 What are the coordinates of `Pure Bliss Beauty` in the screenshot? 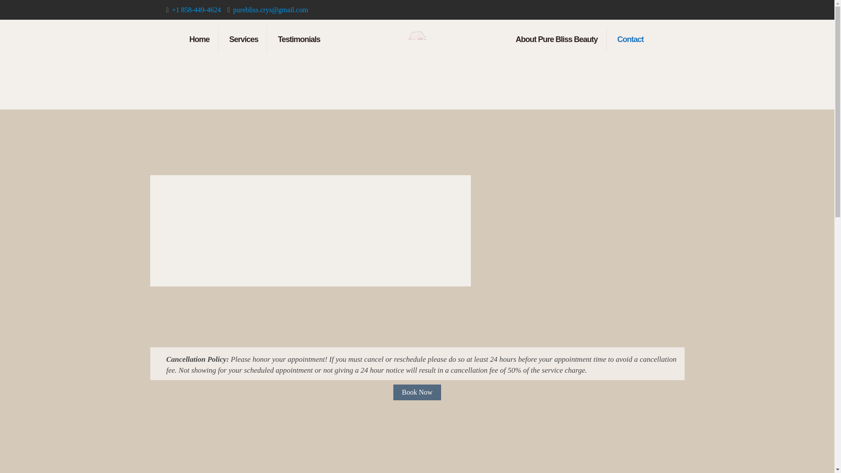 It's located at (417, 39).